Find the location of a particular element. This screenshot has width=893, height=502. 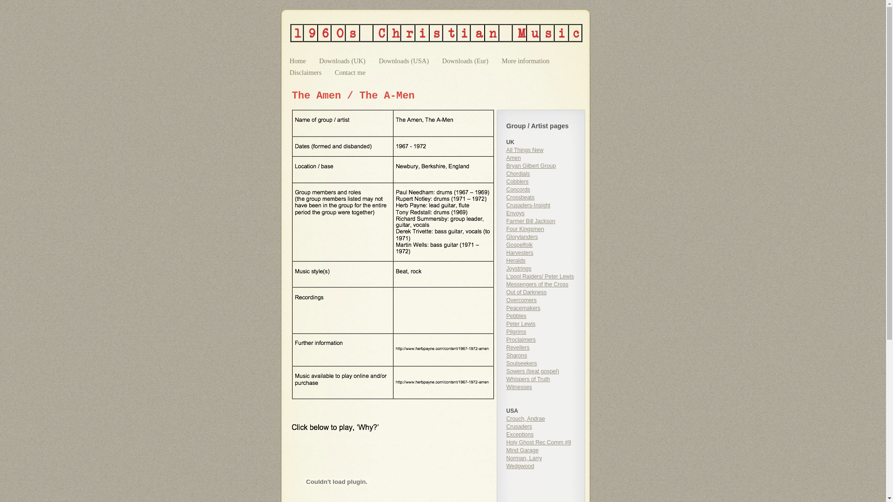

Harvesters is located at coordinates (520, 253).